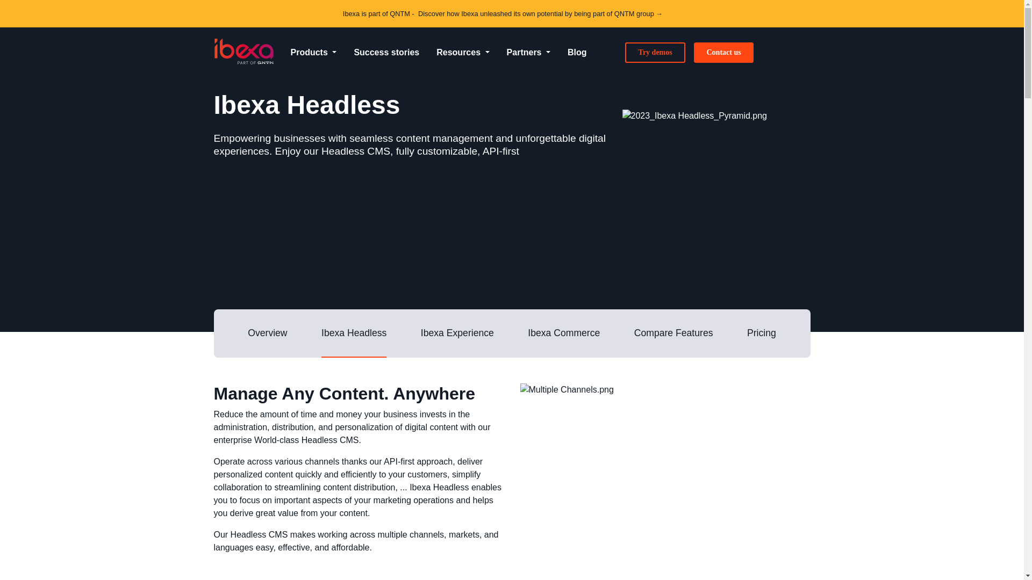 This screenshot has width=1032, height=580. I want to click on Products, so click(313, 53).